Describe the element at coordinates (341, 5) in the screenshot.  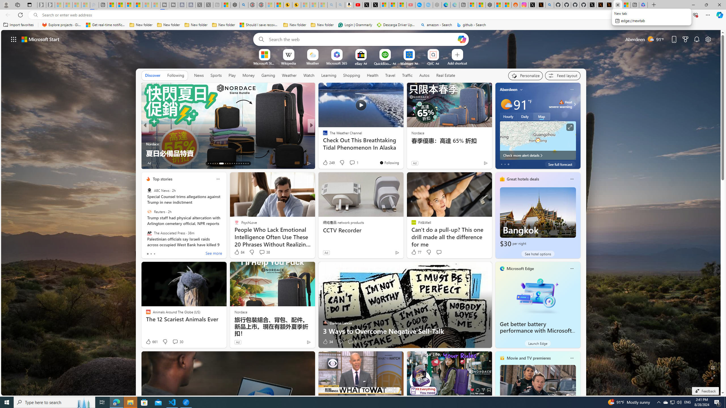
I see `Amazon Echo Dot PNG - Search Images - Sleeping` at that location.